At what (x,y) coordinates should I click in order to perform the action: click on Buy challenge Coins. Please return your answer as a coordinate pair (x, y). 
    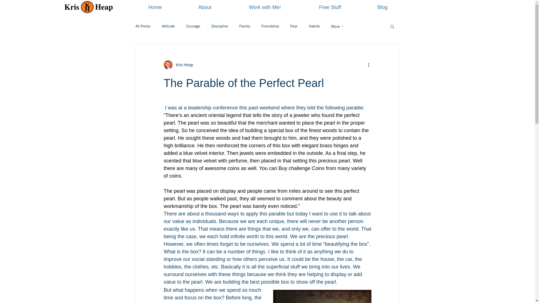
    Looking at the image, I should click on (302, 168).